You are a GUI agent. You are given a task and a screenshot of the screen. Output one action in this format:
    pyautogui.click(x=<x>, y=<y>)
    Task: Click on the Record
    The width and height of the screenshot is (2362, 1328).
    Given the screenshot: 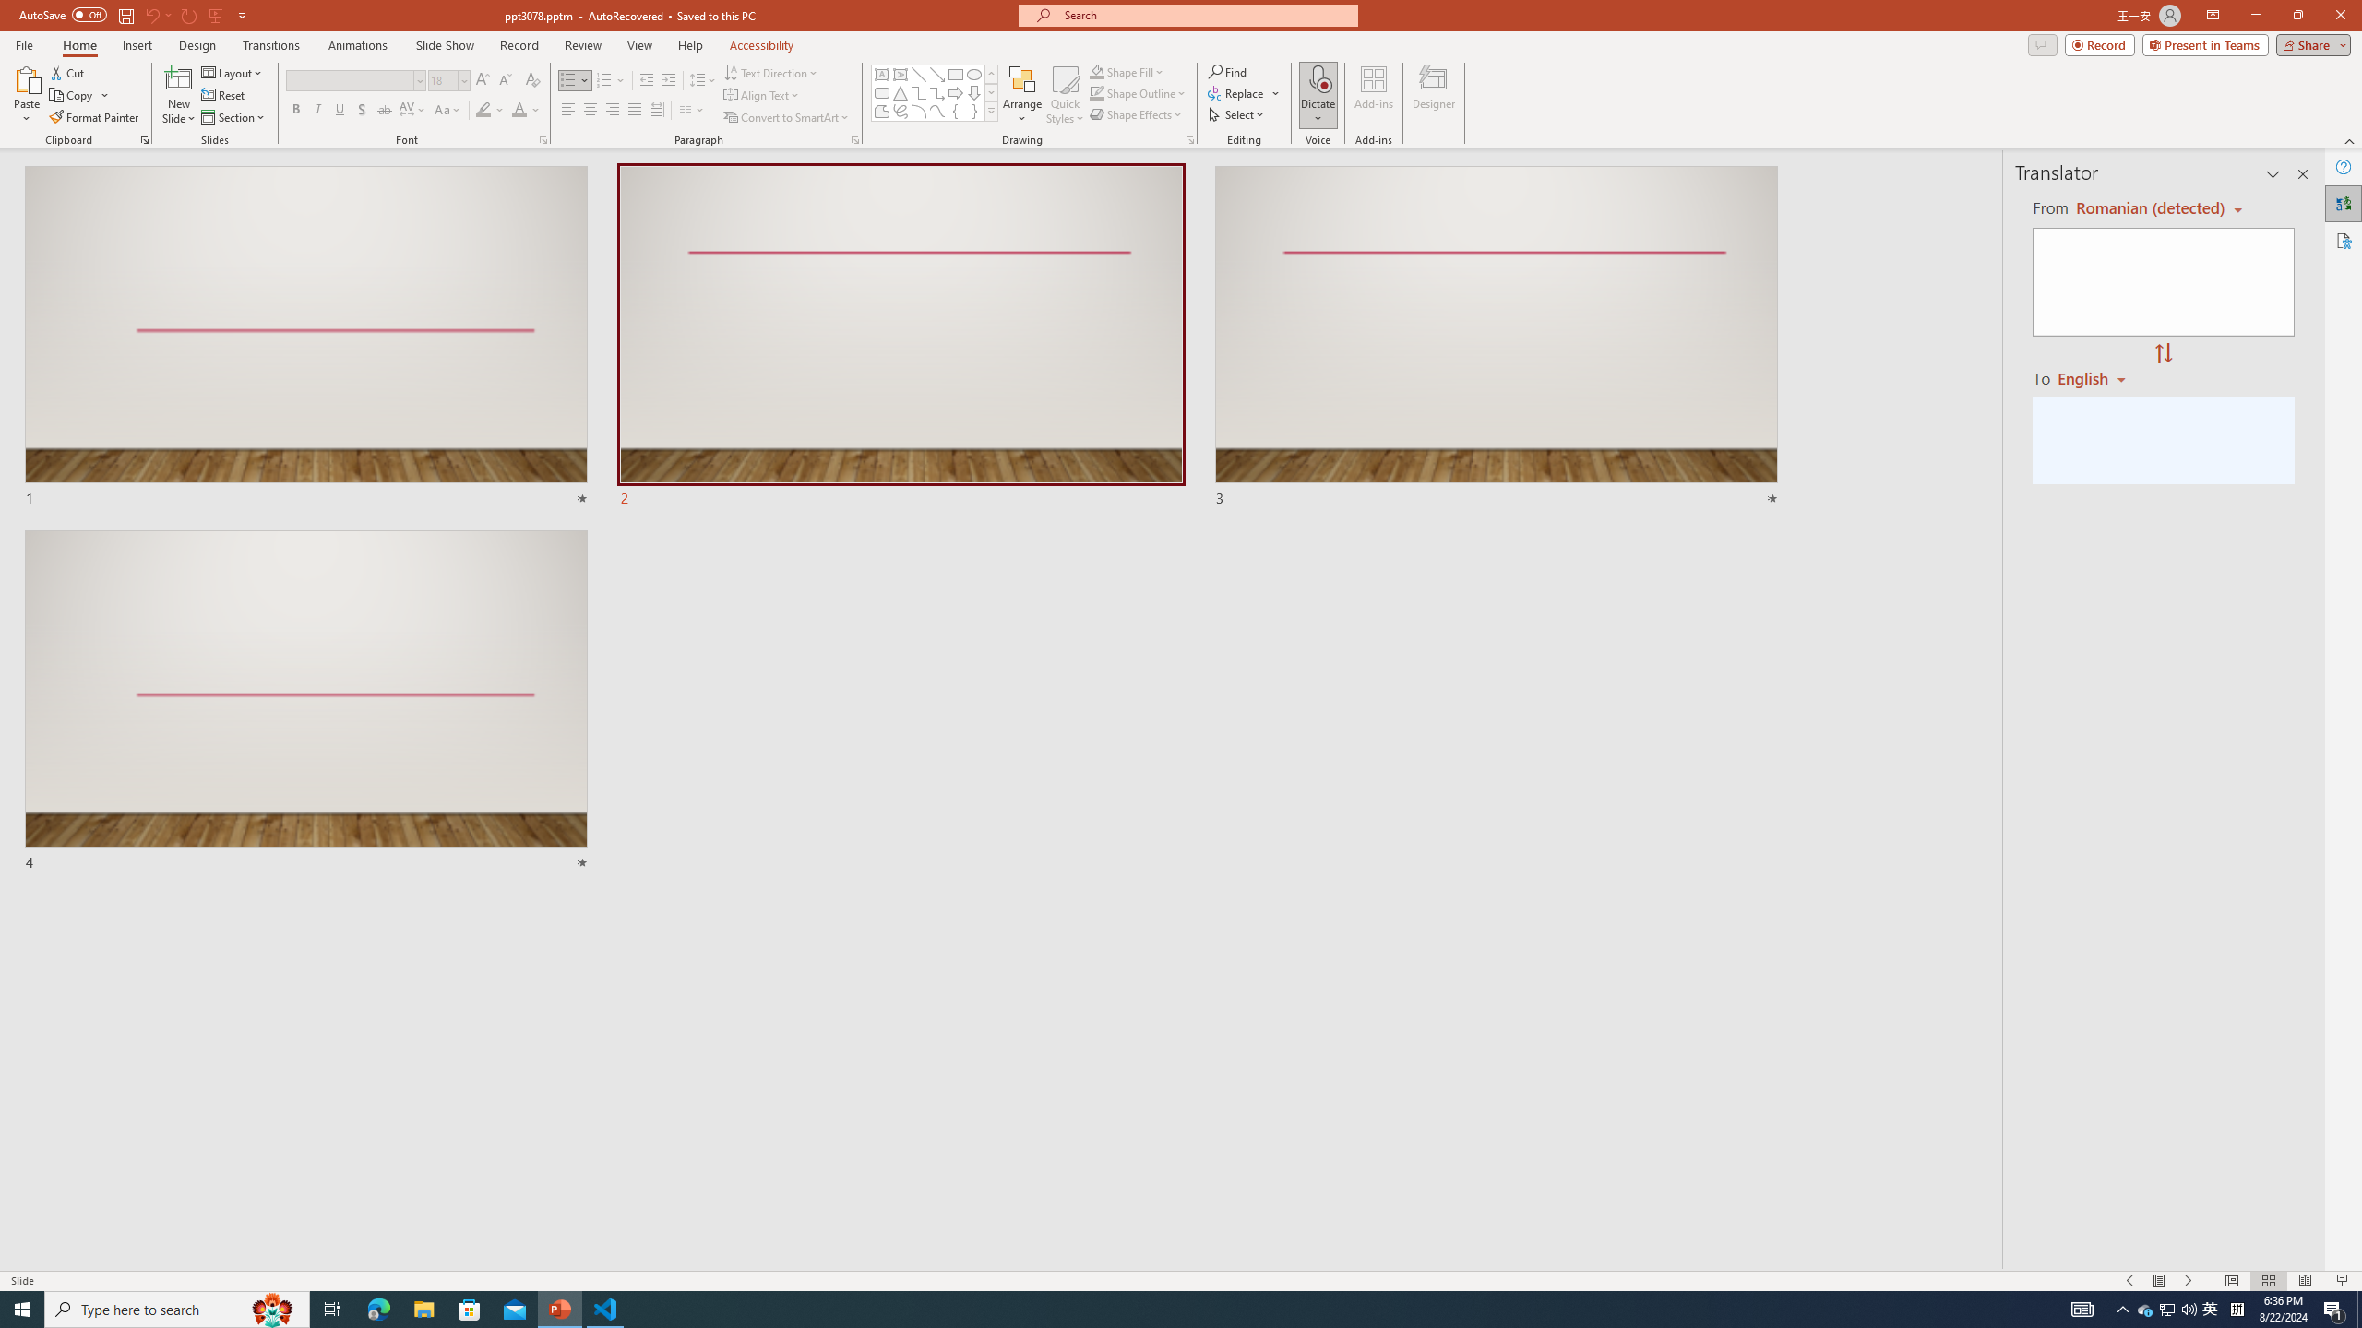 What is the action you would take?
    pyautogui.click(x=519, y=45)
    